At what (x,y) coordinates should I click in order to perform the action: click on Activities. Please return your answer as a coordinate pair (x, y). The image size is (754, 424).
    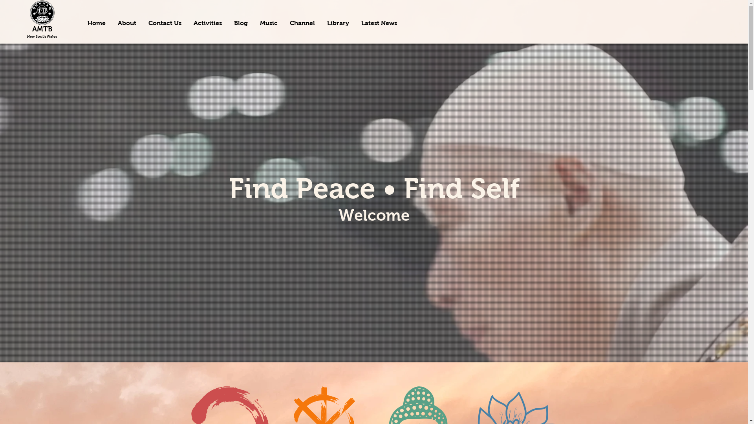
    Looking at the image, I should click on (207, 23).